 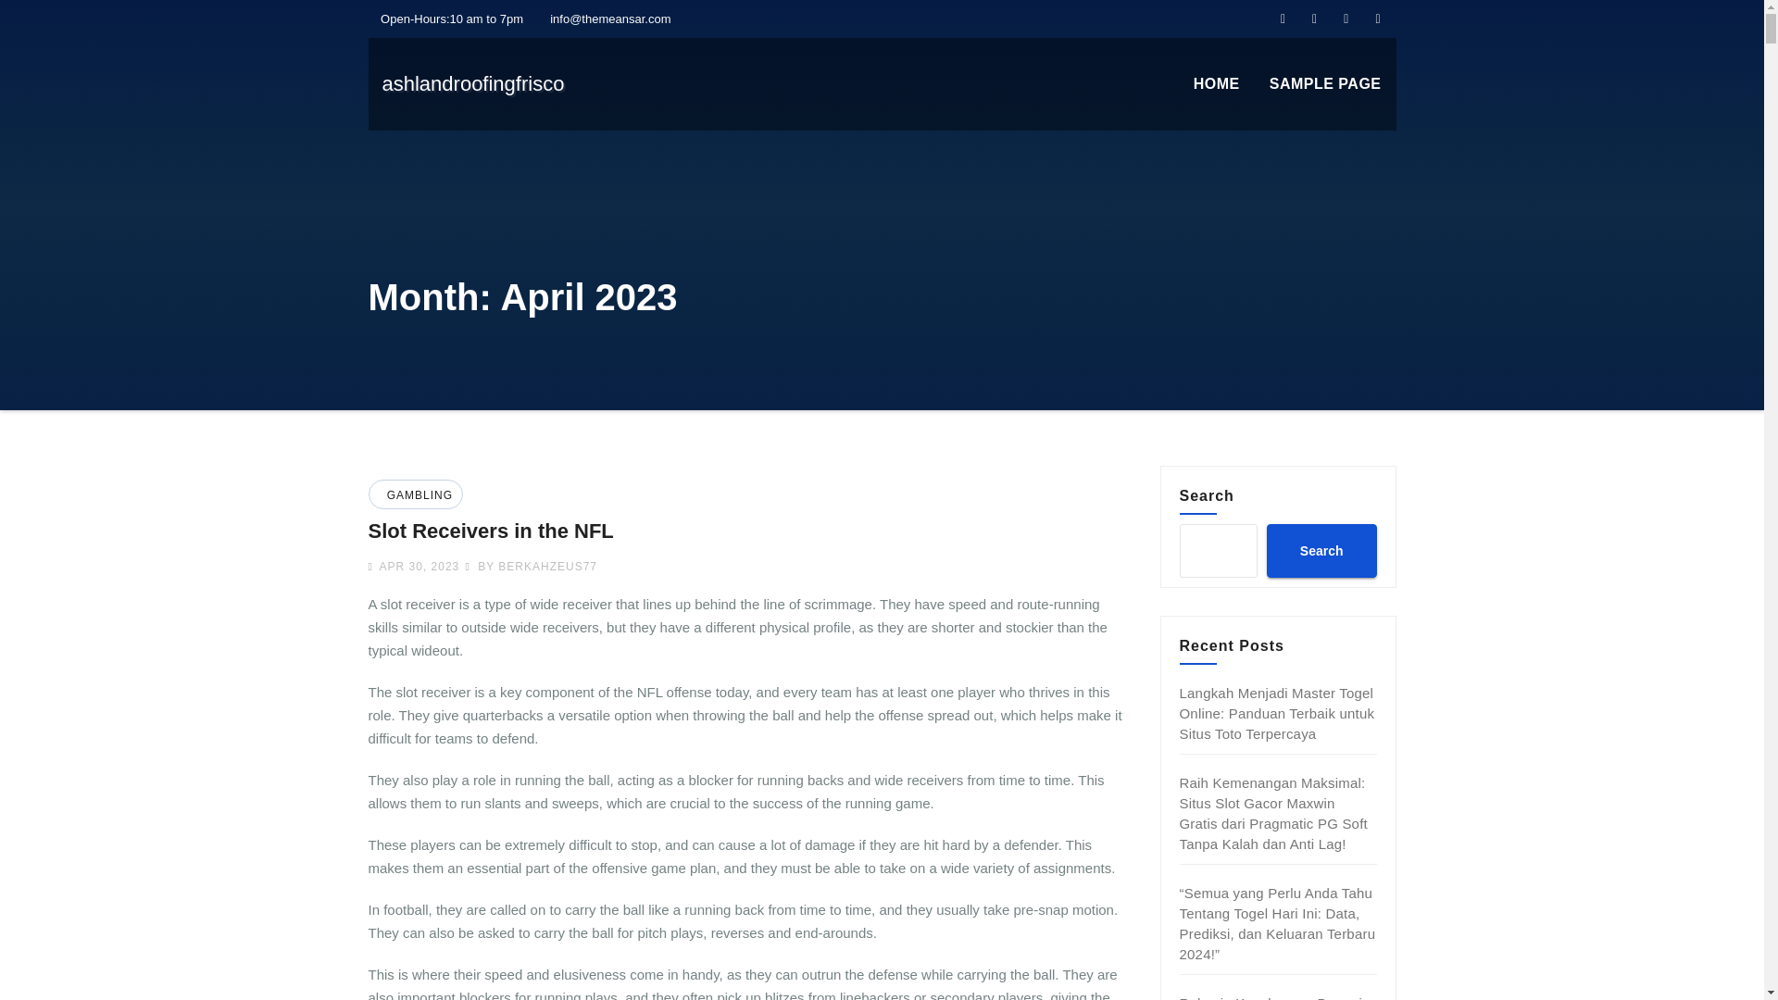 I want to click on APR 30, 2023, so click(x=417, y=566).